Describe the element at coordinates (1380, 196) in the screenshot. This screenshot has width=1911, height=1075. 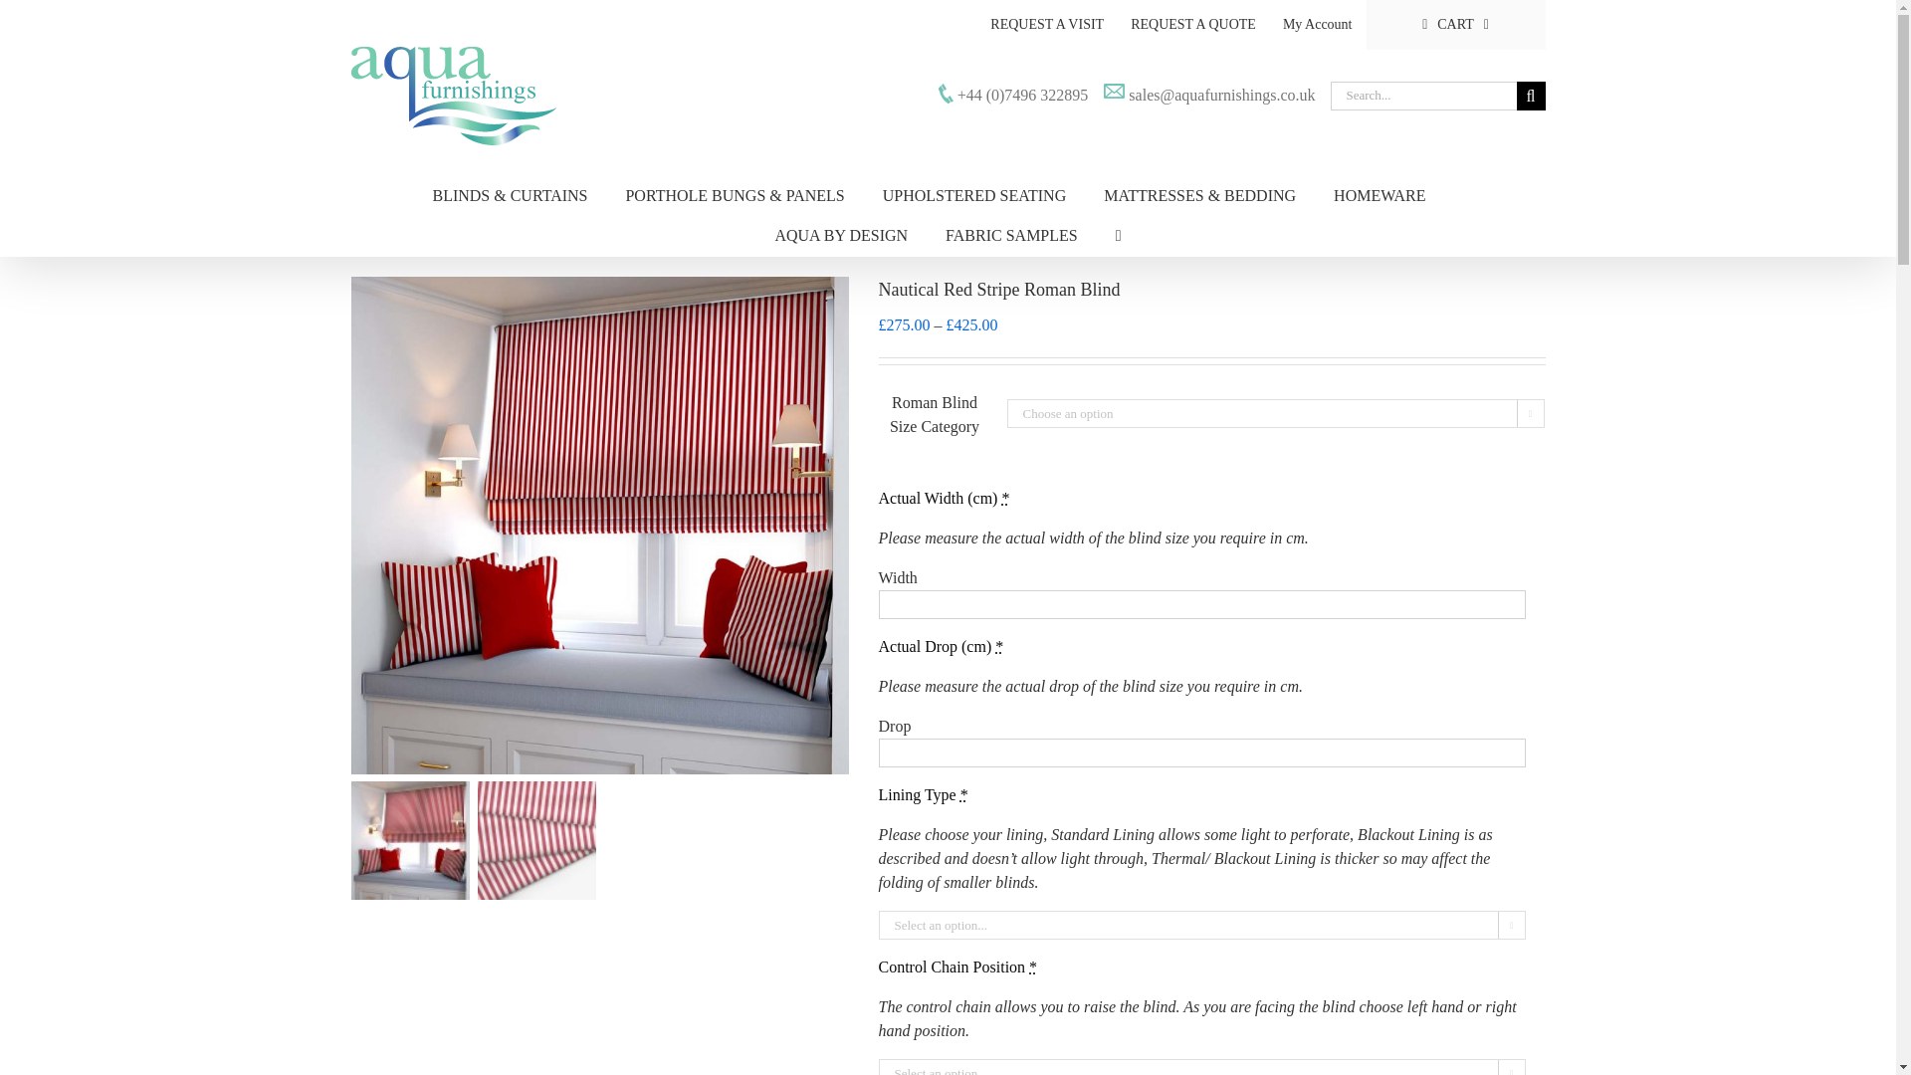
I see `HOMEWARE` at that location.